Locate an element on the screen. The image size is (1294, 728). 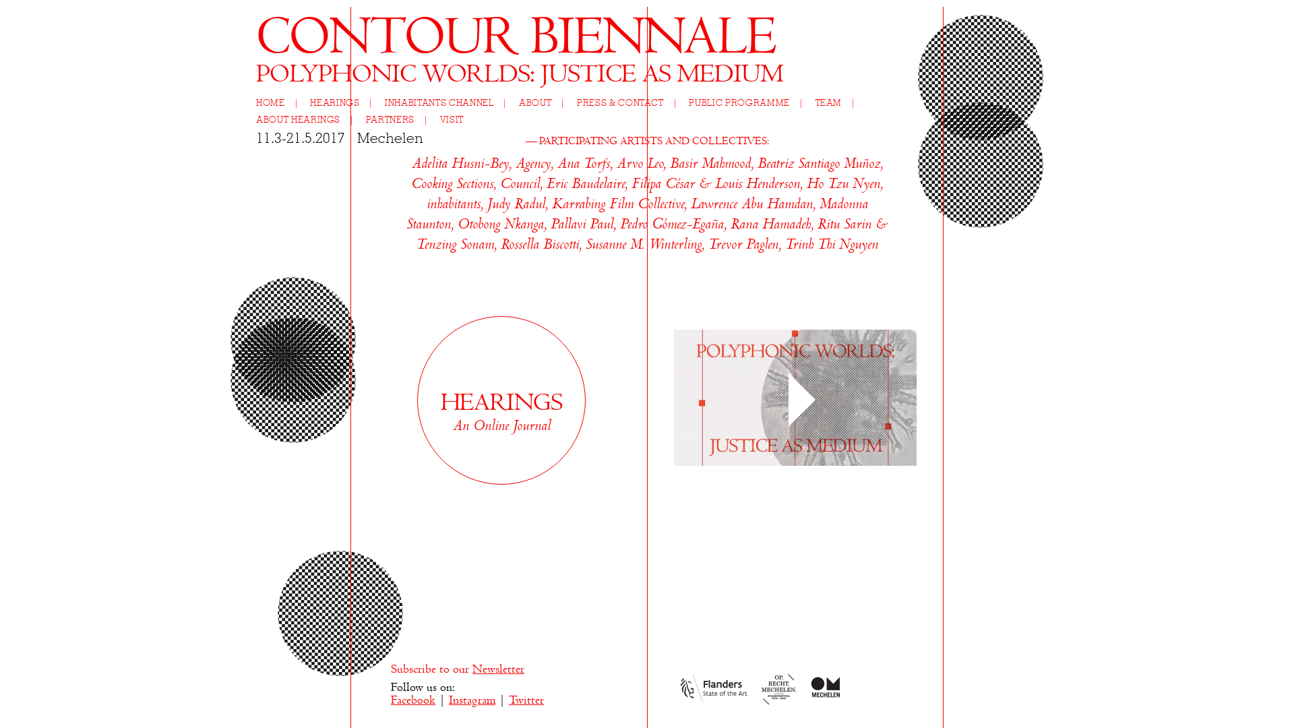
PRESS & CONTACT is located at coordinates (631, 104).